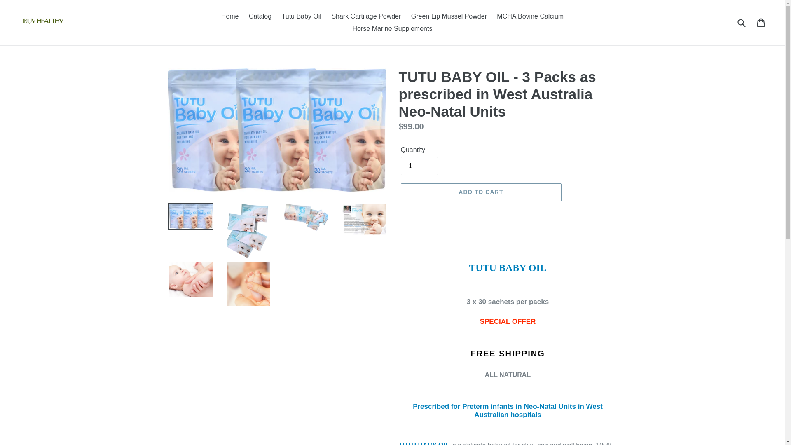 This screenshot has width=791, height=445. What do you see at coordinates (392, 29) in the screenshot?
I see `Horse Marine Supplements` at bounding box center [392, 29].